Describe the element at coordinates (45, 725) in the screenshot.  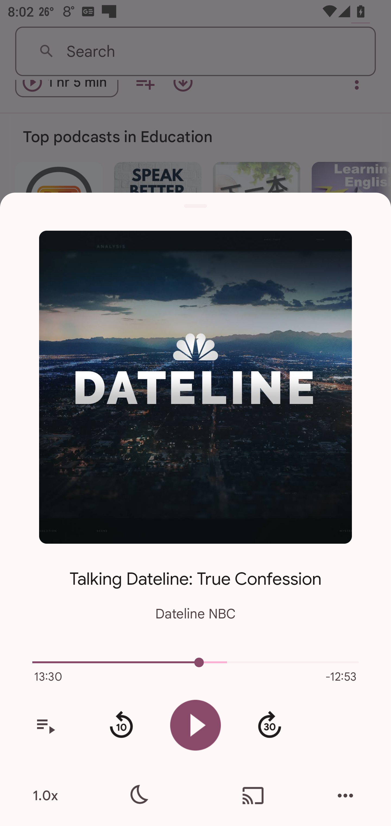
I see `View your queue` at that location.